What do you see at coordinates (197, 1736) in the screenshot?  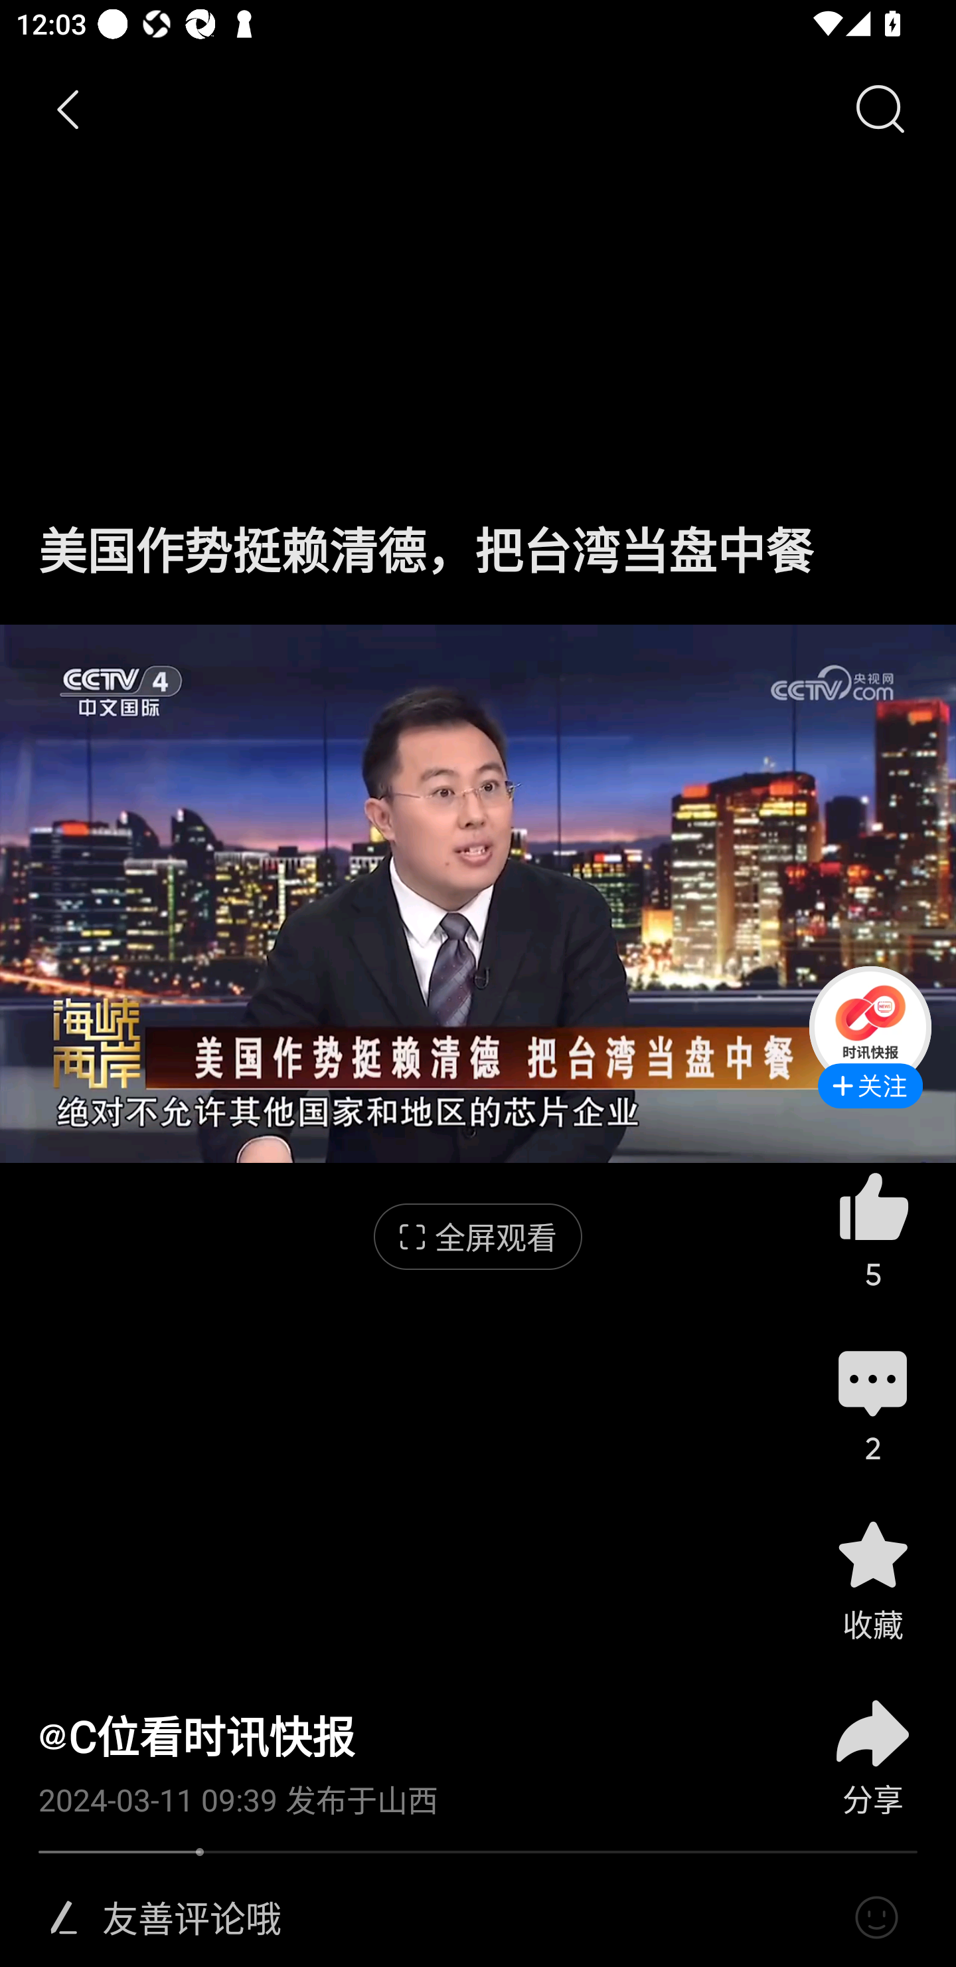 I see `C位看时讯快报` at bounding box center [197, 1736].